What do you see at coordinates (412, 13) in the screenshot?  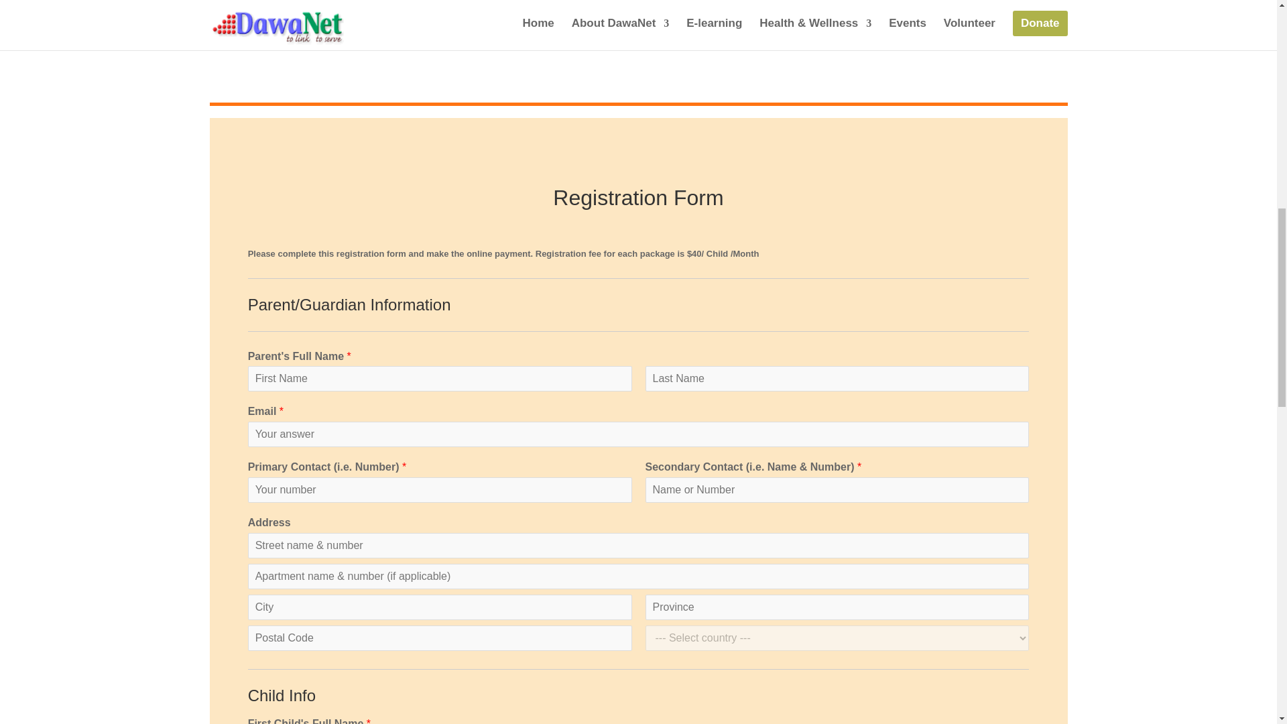 I see `WhatsApp Image 2022-02-10 at 1.42.45 PM` at bounding box center [412, 13].